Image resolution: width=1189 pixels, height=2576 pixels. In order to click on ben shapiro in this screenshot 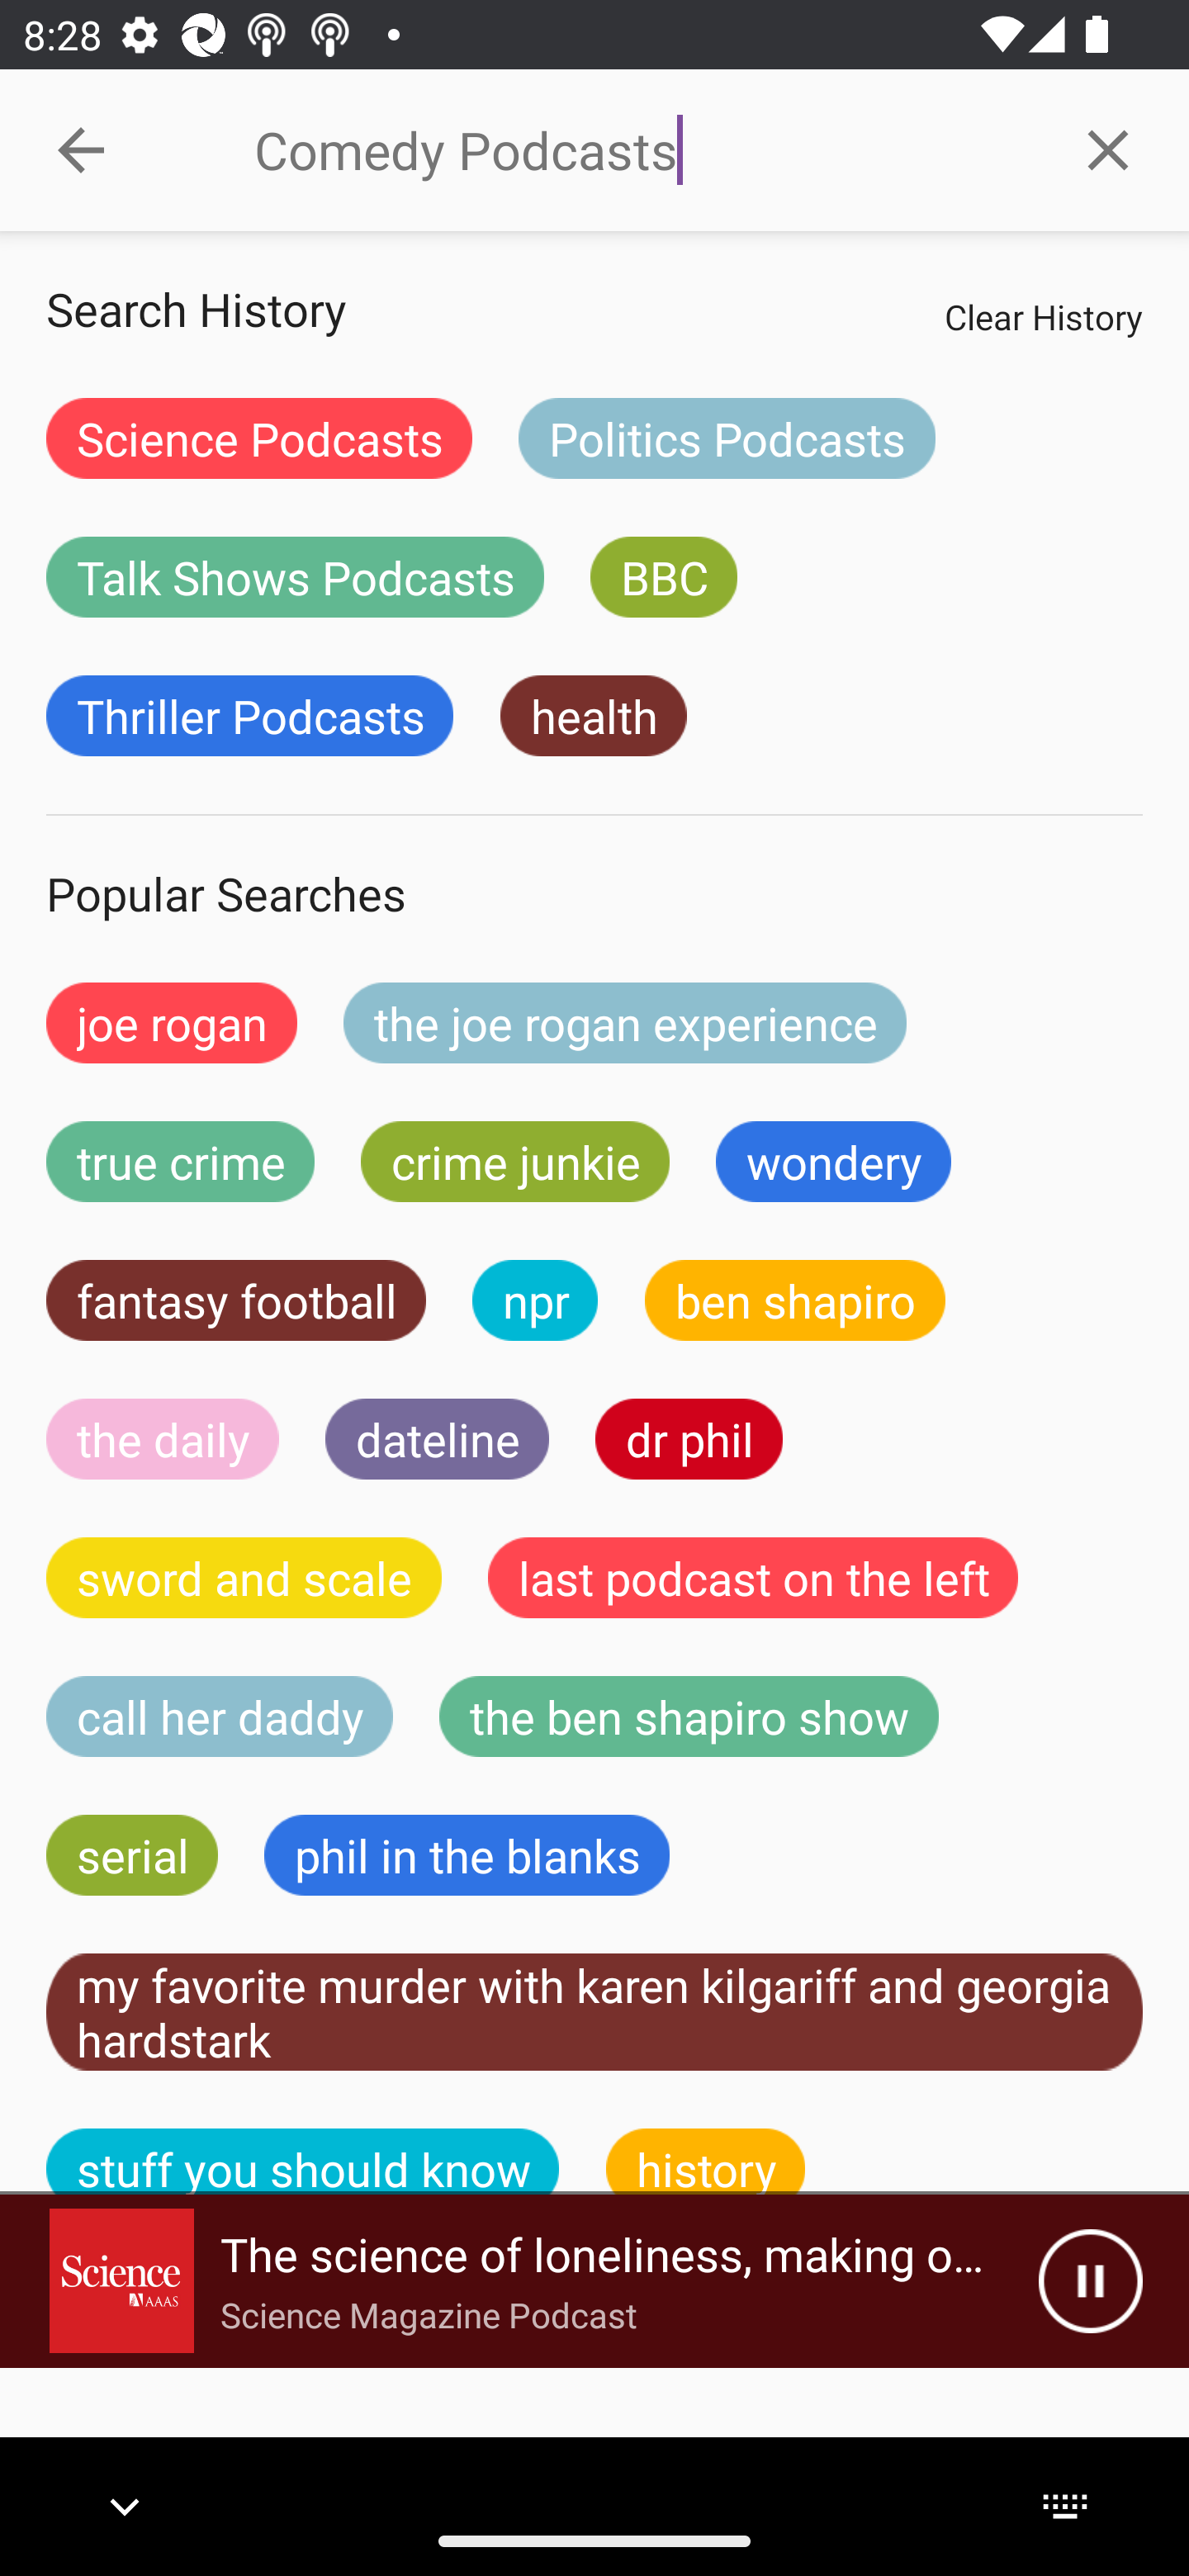, I will do `click(794, 1300)`.